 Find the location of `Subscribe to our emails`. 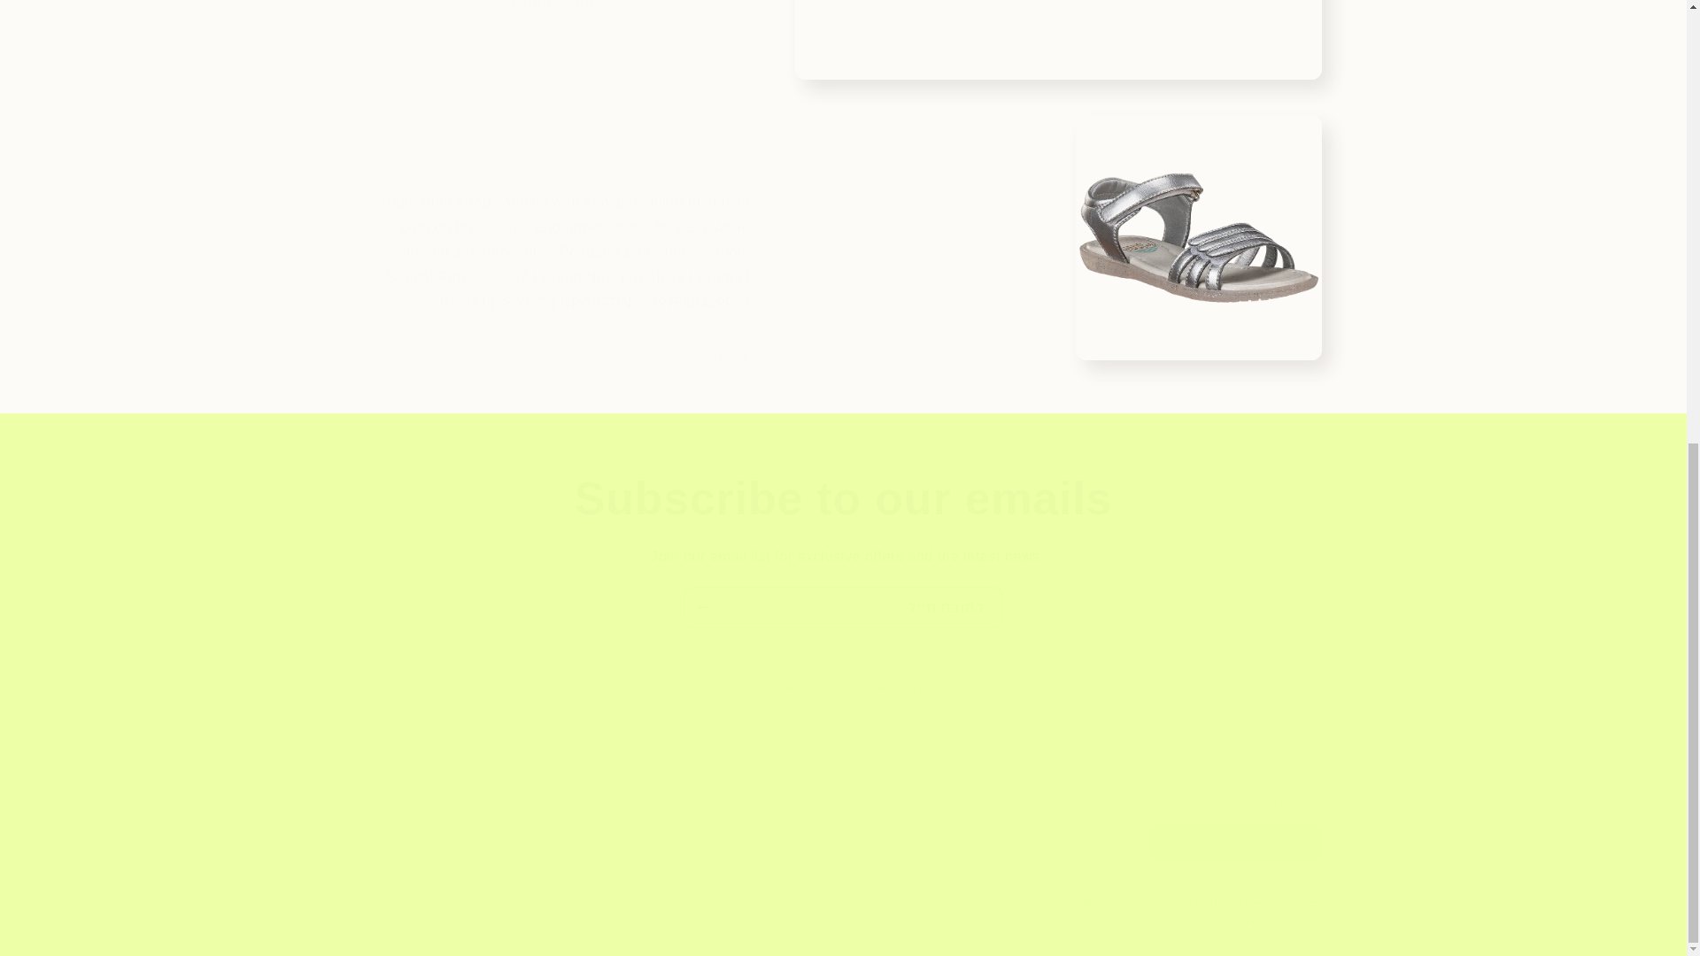

Subscribe to our emails is located at coordinates (843, 498).